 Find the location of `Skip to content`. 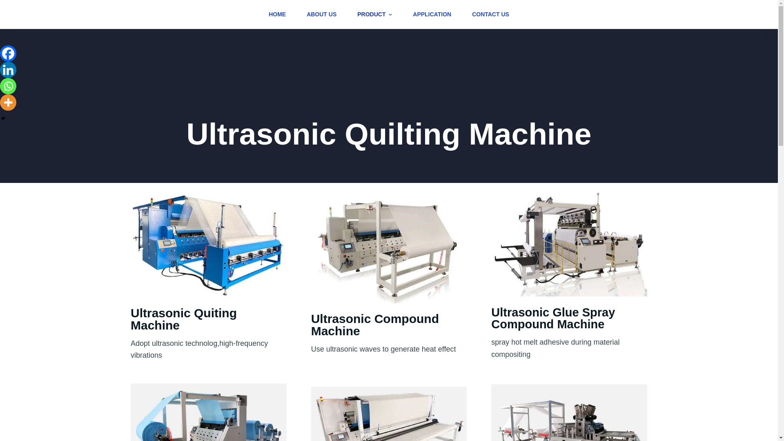

Skip to content is located at coordinates (8, 4).